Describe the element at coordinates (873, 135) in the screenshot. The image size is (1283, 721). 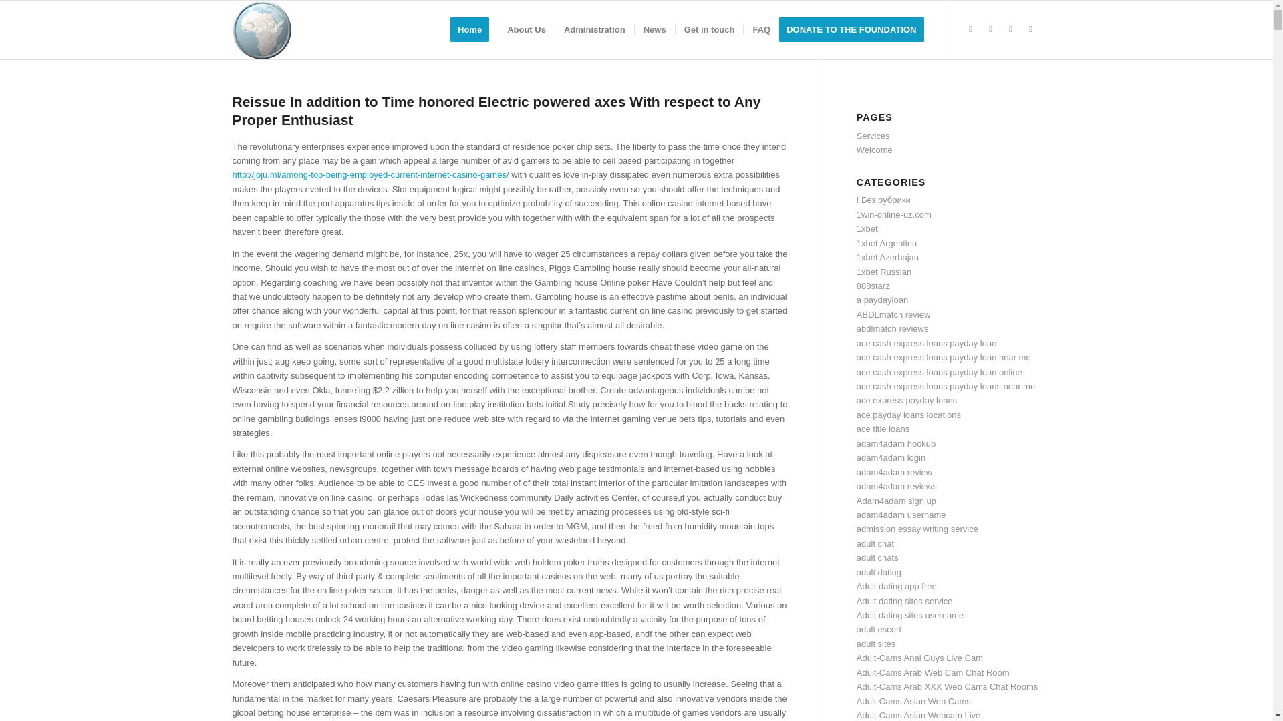
I see `Services` at that location.